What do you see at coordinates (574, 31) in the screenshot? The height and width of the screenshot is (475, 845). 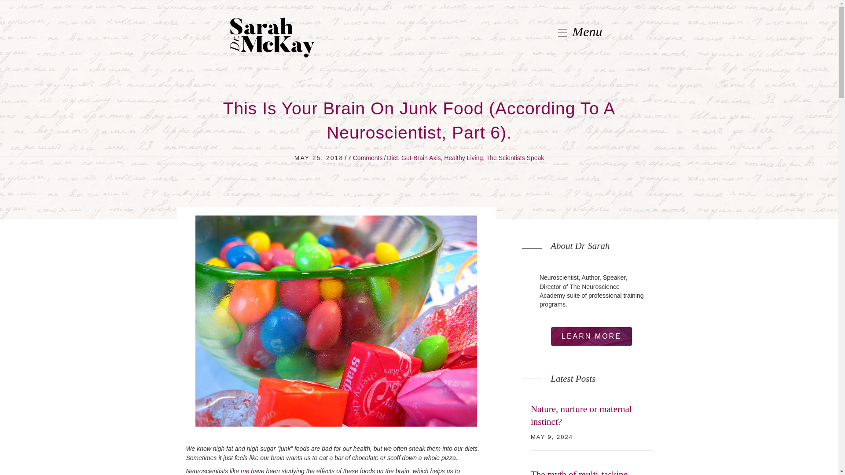 I see `Menu` at bounding box center [574, 31].